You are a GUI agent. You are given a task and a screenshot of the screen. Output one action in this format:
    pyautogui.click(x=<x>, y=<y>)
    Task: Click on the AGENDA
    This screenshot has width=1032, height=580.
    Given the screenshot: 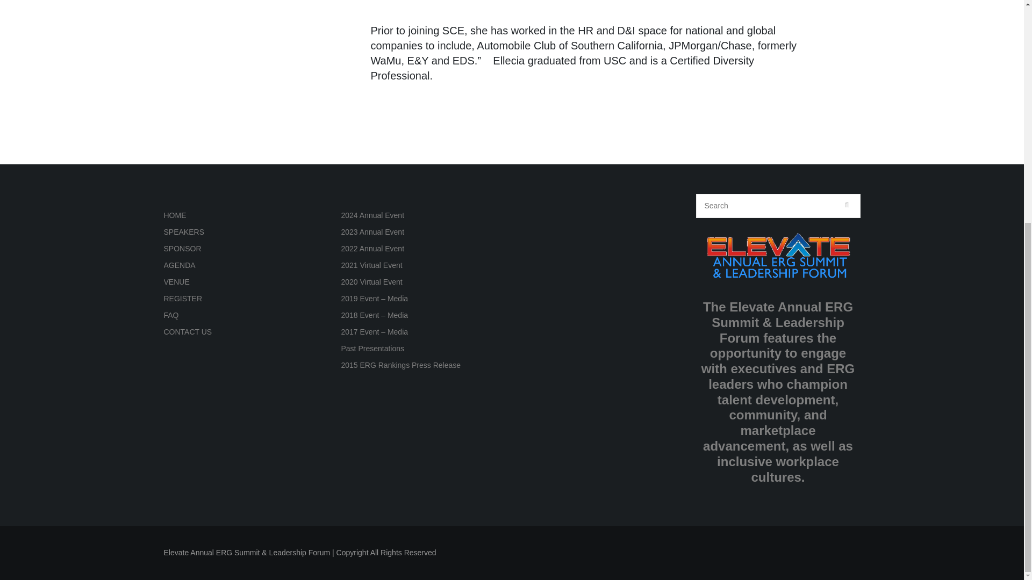 What is the action you would take?
    pyautogui.click(x=178, y=265)
    